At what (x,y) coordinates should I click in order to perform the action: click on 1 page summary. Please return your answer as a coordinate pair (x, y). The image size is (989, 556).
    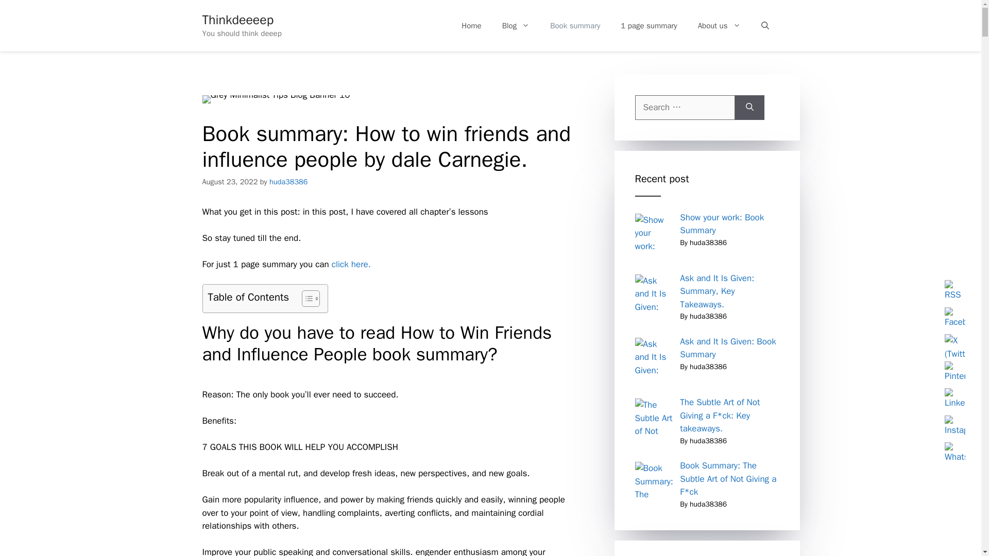
    Looking at the image, I should click on (649, 26).